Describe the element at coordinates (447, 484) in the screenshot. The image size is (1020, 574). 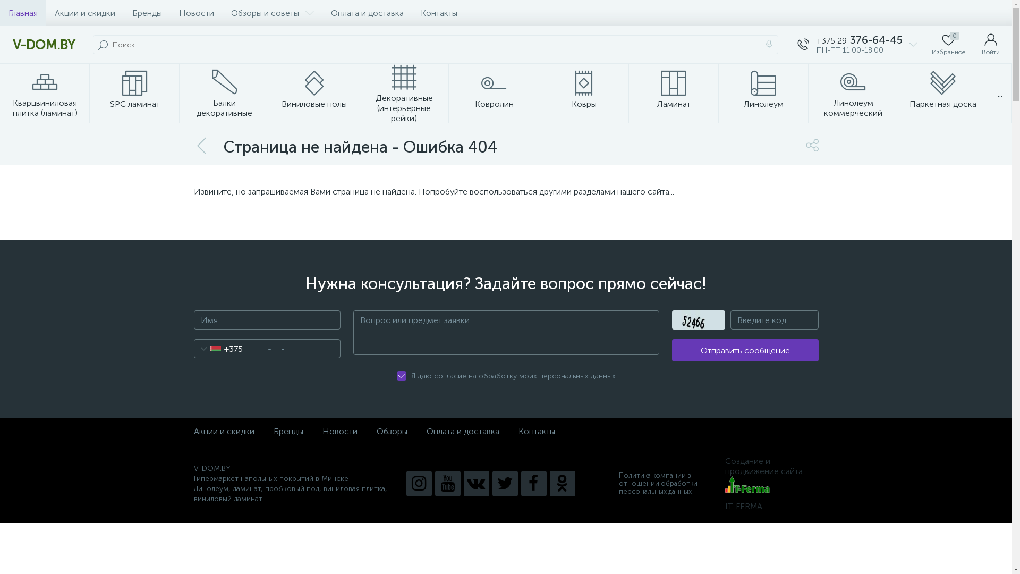
I see `YouTube` at that location.